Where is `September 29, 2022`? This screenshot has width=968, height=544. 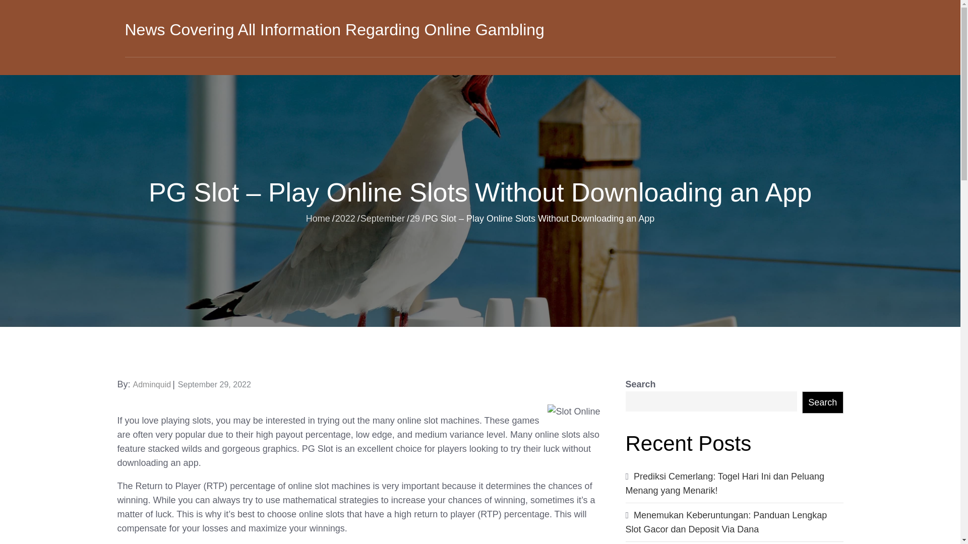 September 29, 2022 is located at coordinates (214, 384).